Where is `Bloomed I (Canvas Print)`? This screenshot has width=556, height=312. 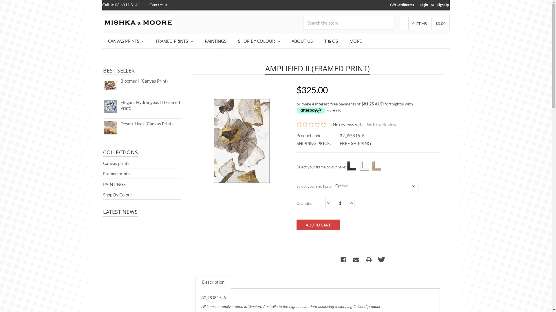
Bloomed I (Canvas Print) is located at coordinates (144, 81).